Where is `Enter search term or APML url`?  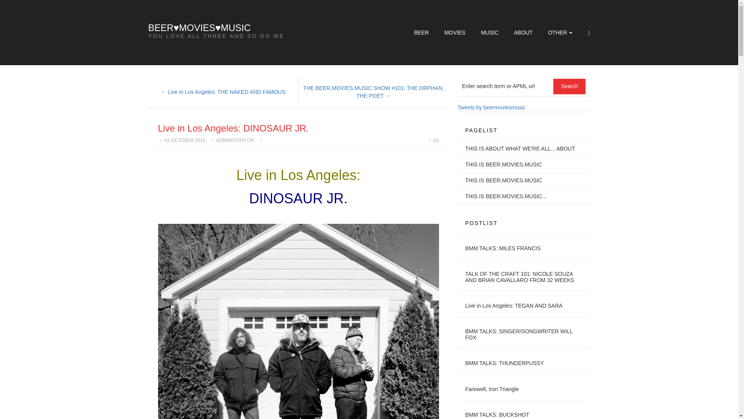
Enter search term or APML url is located at coordinates (506, 86).